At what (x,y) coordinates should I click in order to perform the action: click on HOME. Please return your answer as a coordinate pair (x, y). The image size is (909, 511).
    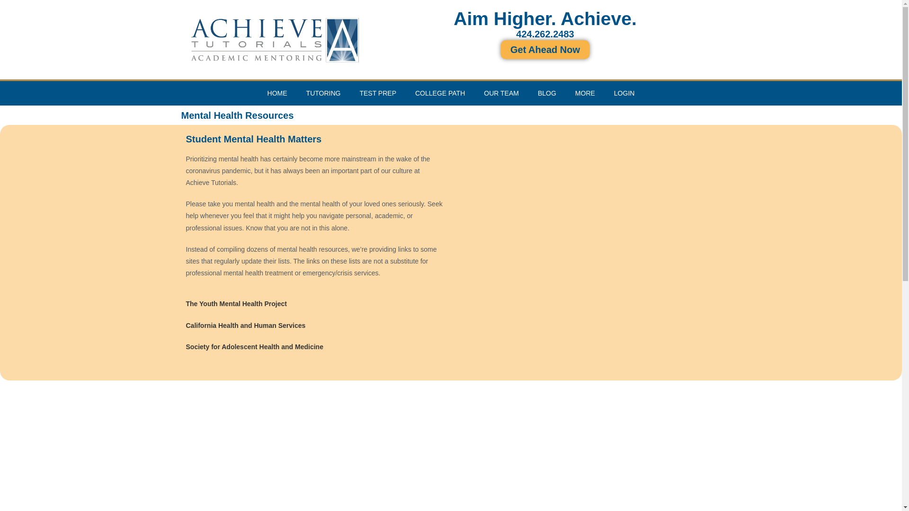
    Looking at the image, I should click on (277, 93).